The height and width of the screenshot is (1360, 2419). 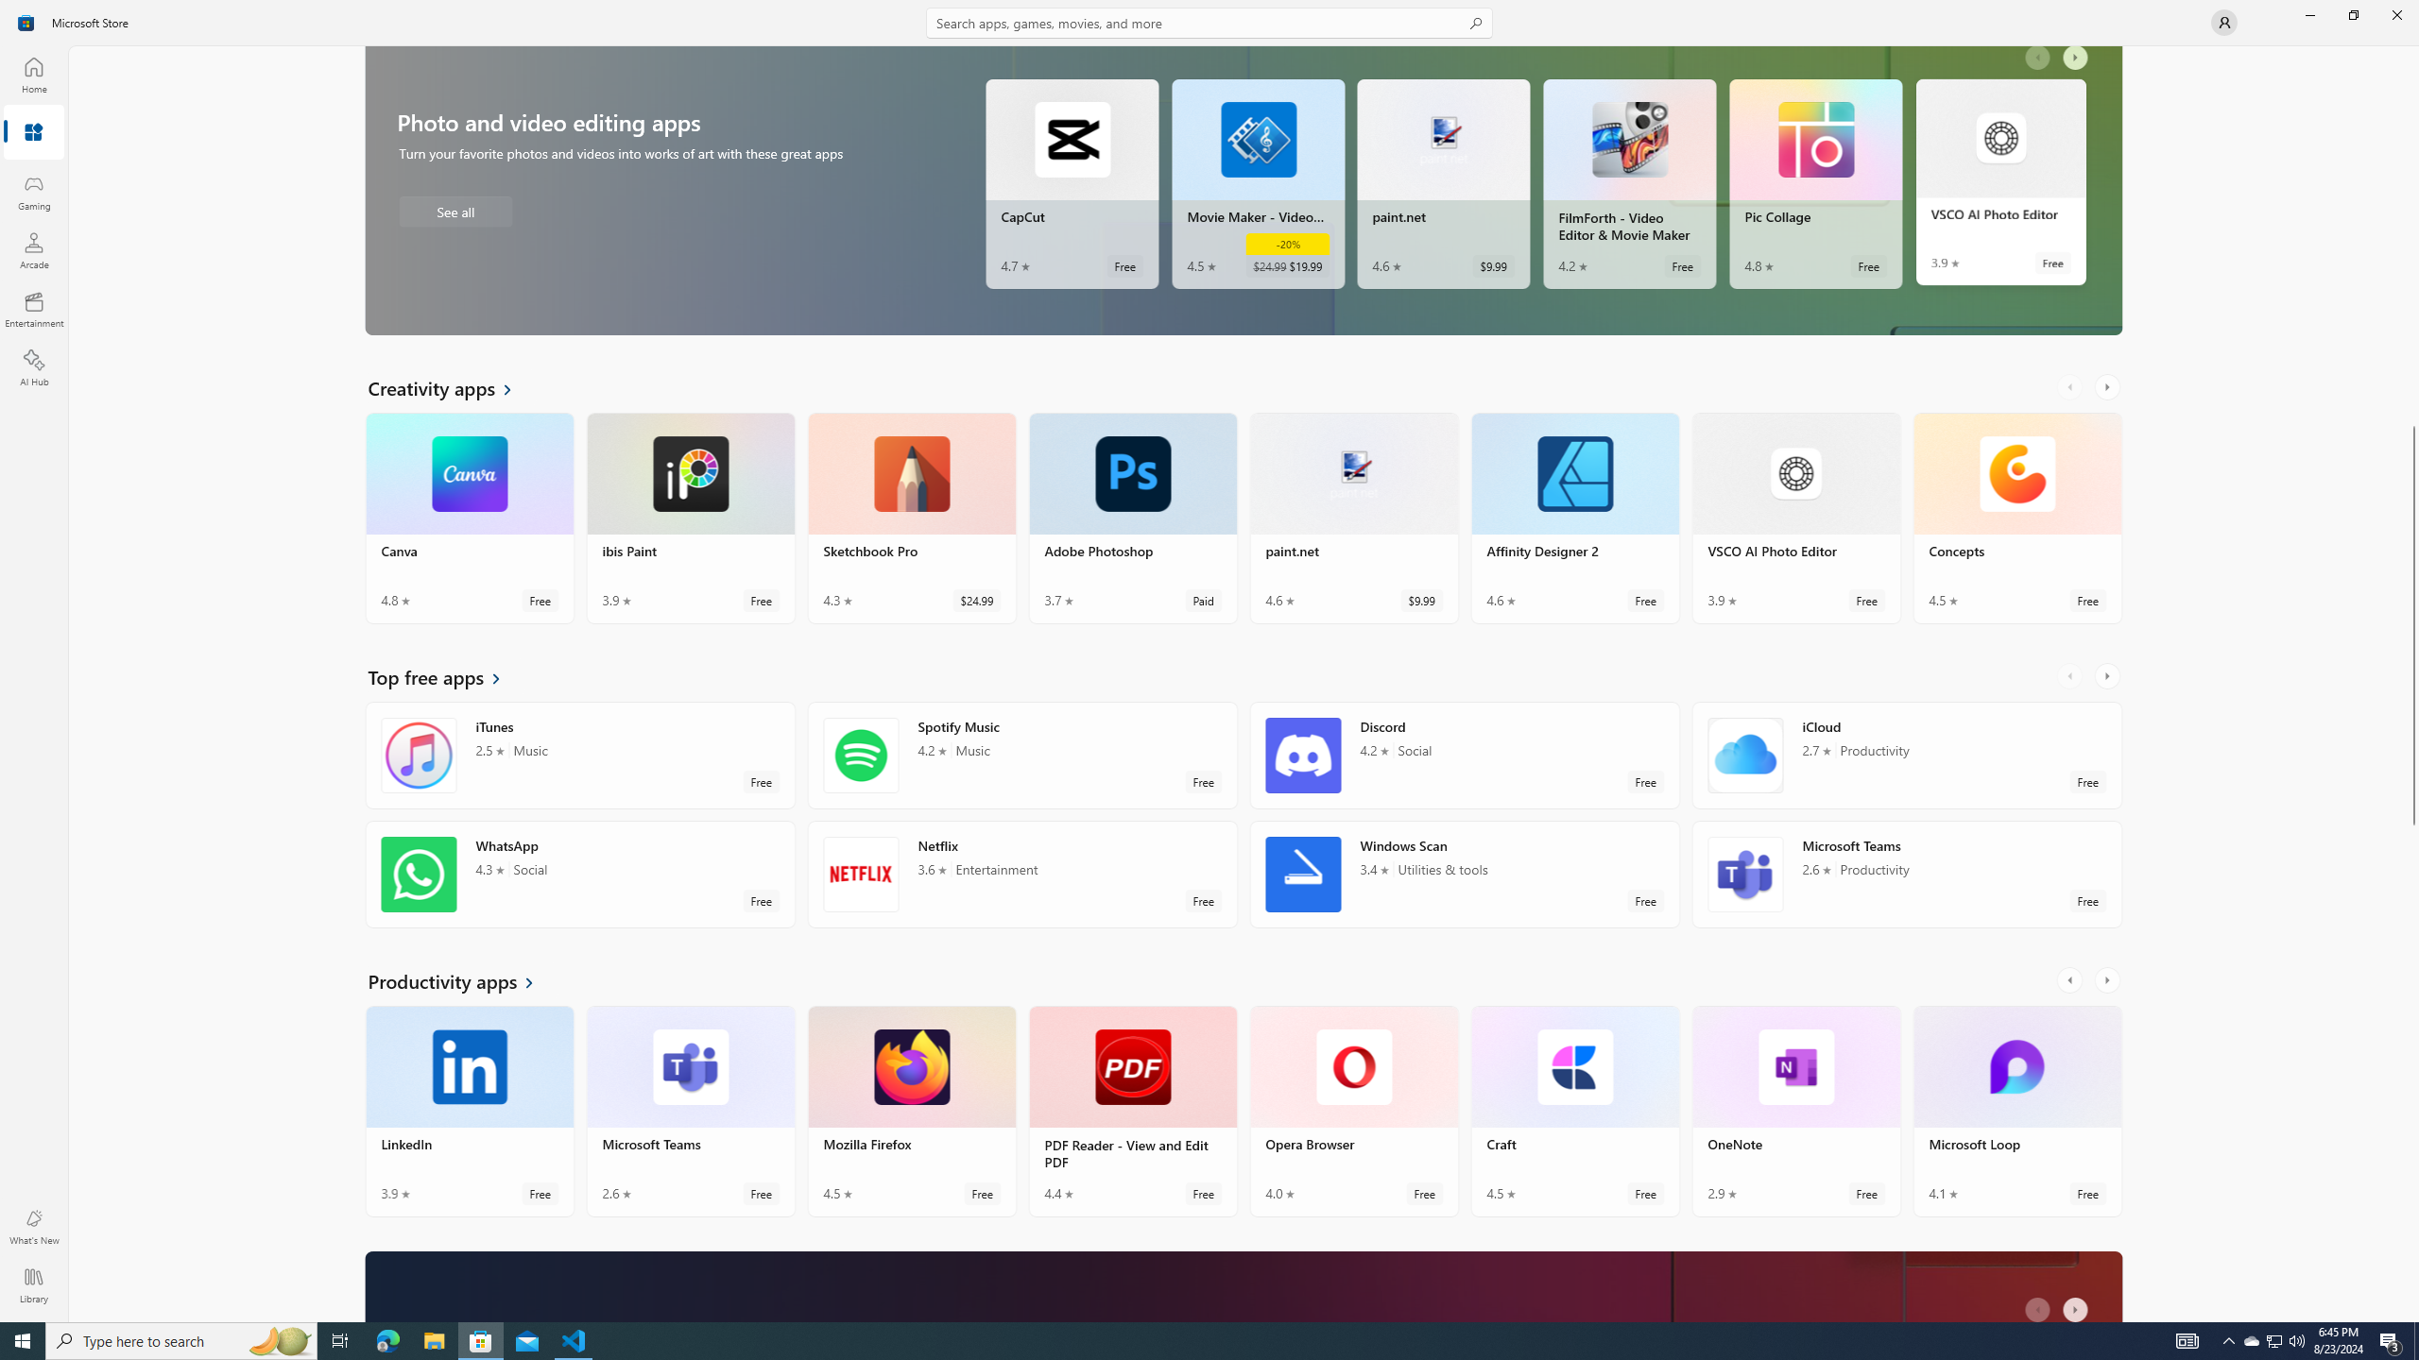 What do you see at coordinates (26, 23) in the screenshot?
I see `Class: Image` at bounding box center [26, 23].